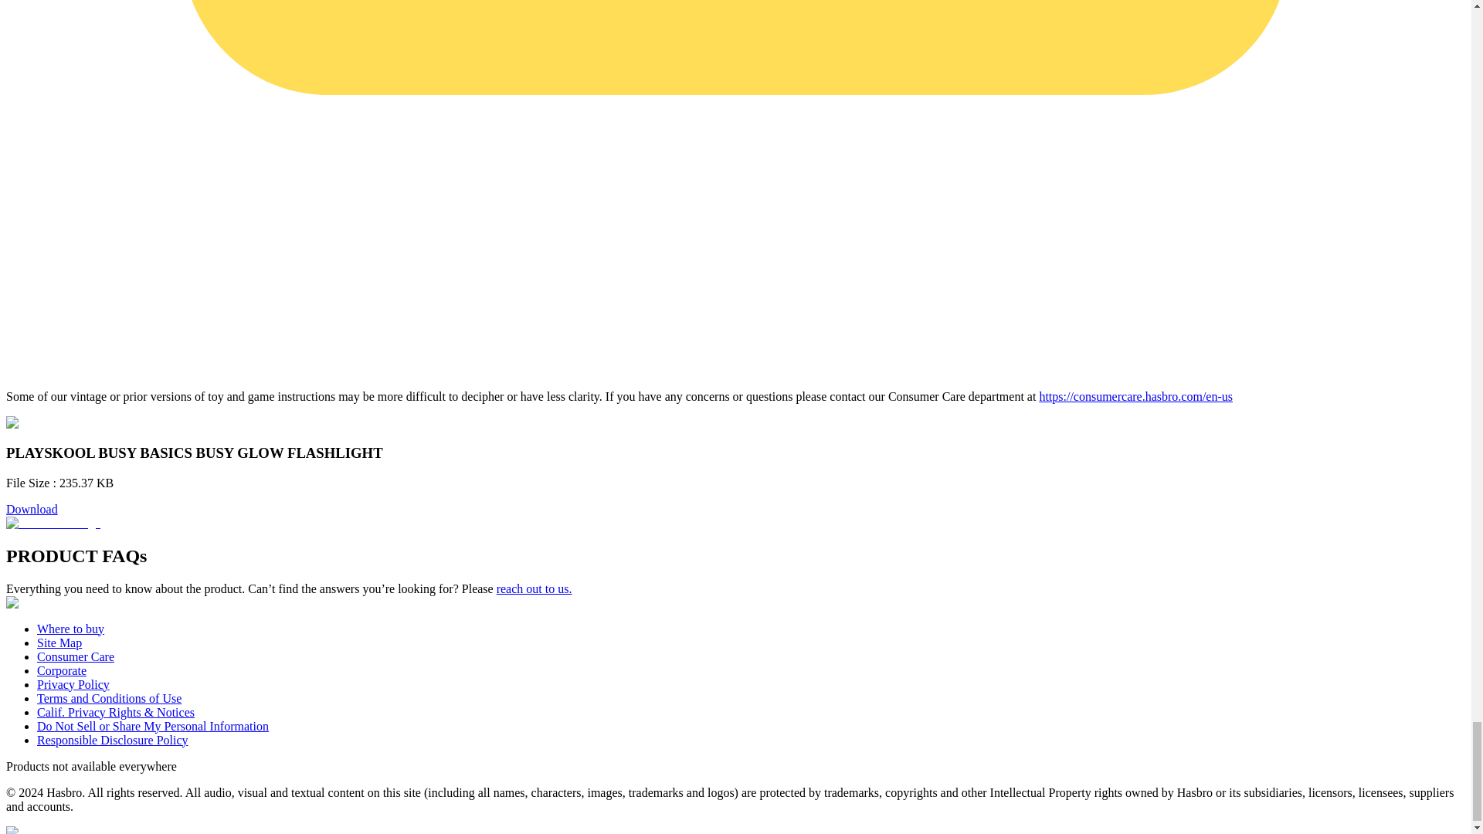 This screenshot has width=1483, height=834. What do you see at coordinates (70, 629) in the screenshot?
I see `Where to buy` at bounding box center [70, 629].